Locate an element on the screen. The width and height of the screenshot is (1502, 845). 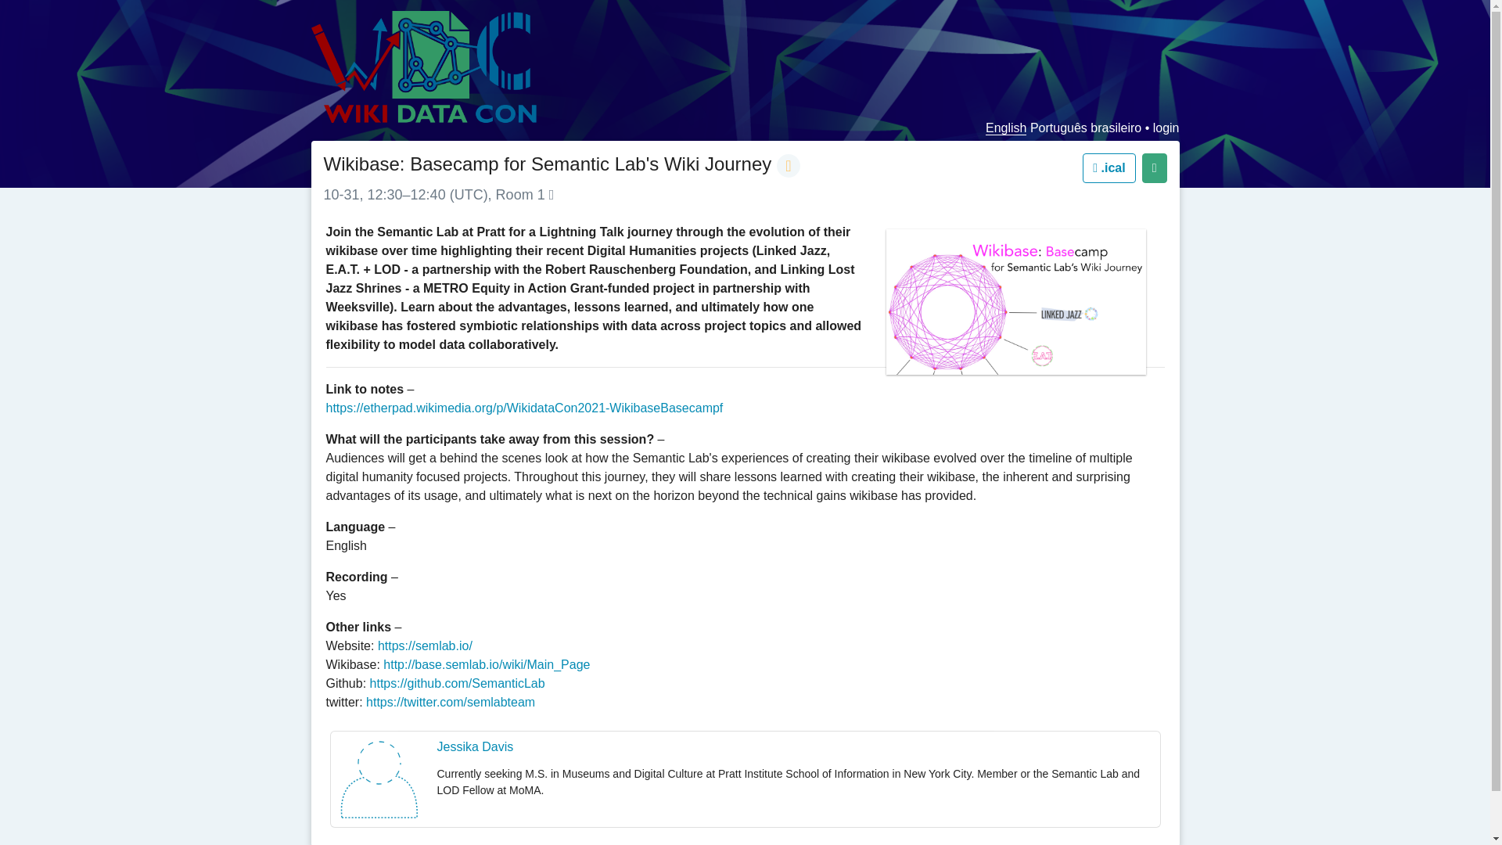
.ical is located at coordinates (1109, 167).